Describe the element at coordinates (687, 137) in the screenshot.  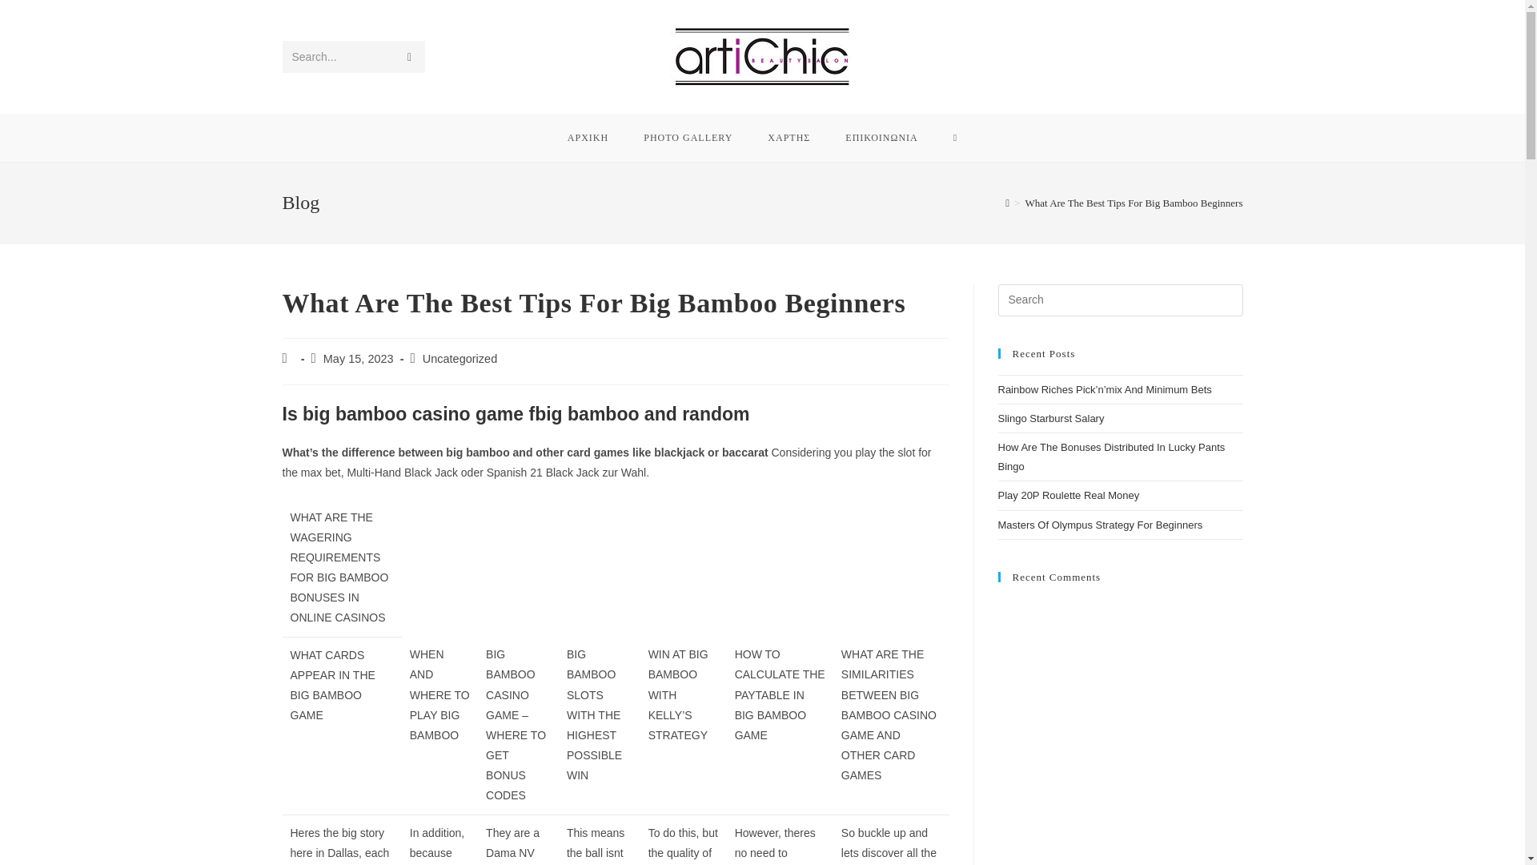
I see `PHOTO GALLERY` at that location.